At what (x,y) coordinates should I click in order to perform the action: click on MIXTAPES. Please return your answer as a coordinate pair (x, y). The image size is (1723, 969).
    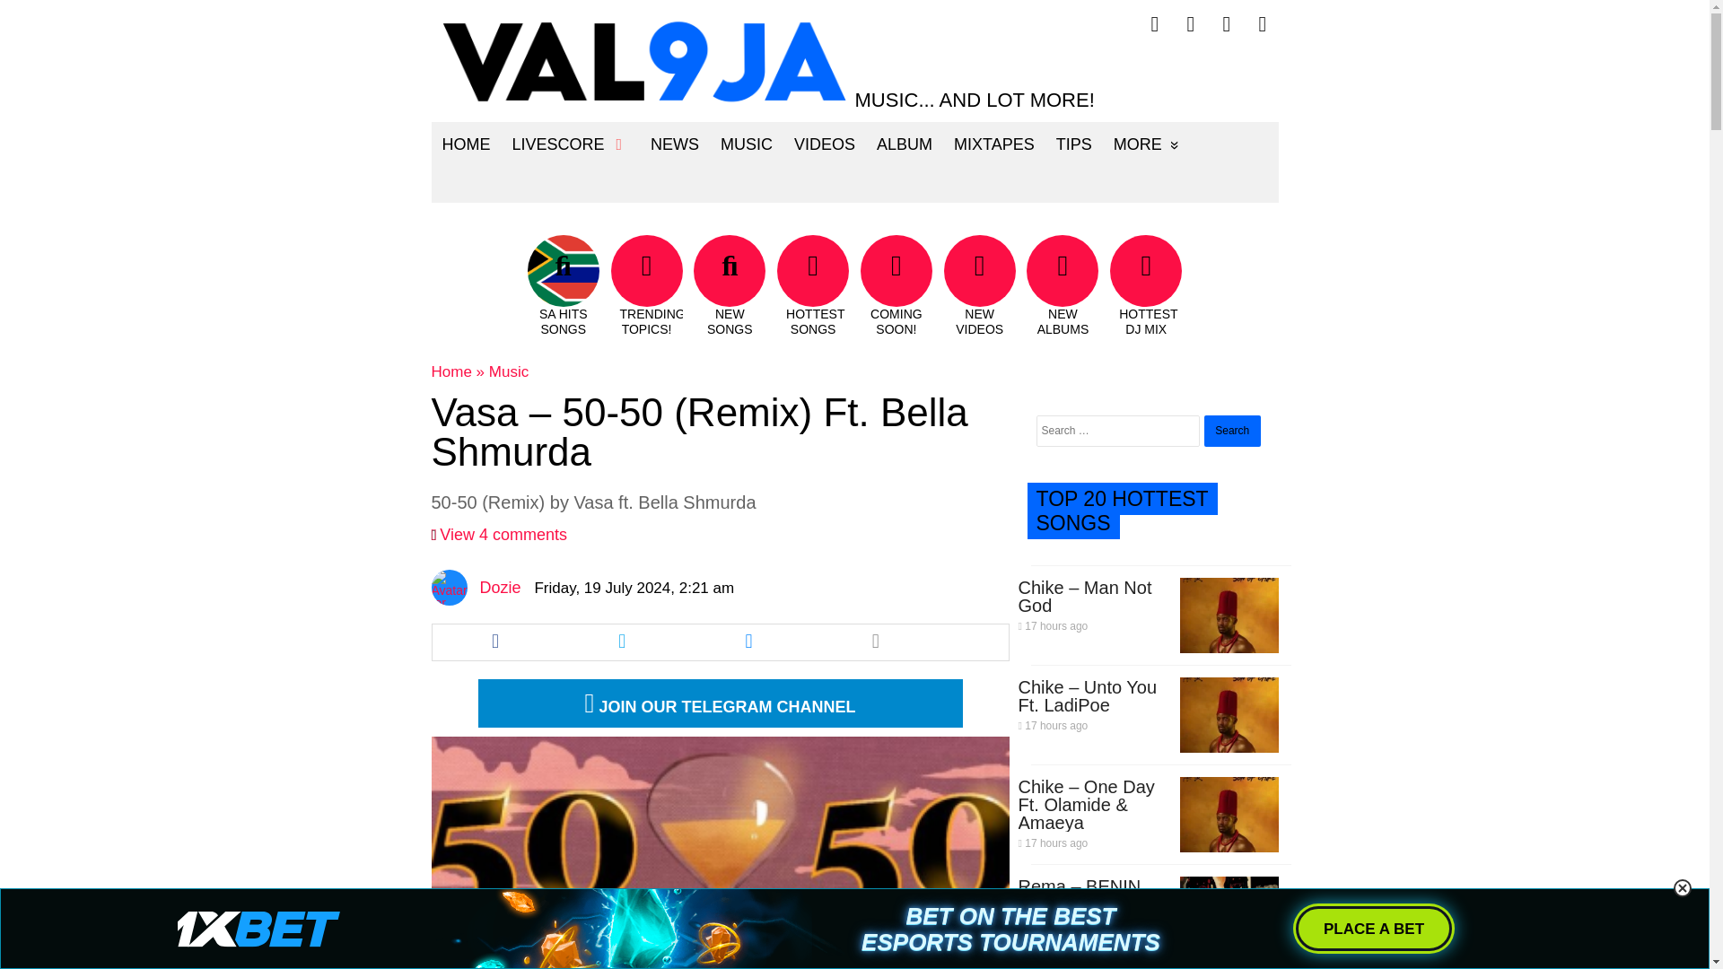
    Looking at the image, I should click on (994, 144).